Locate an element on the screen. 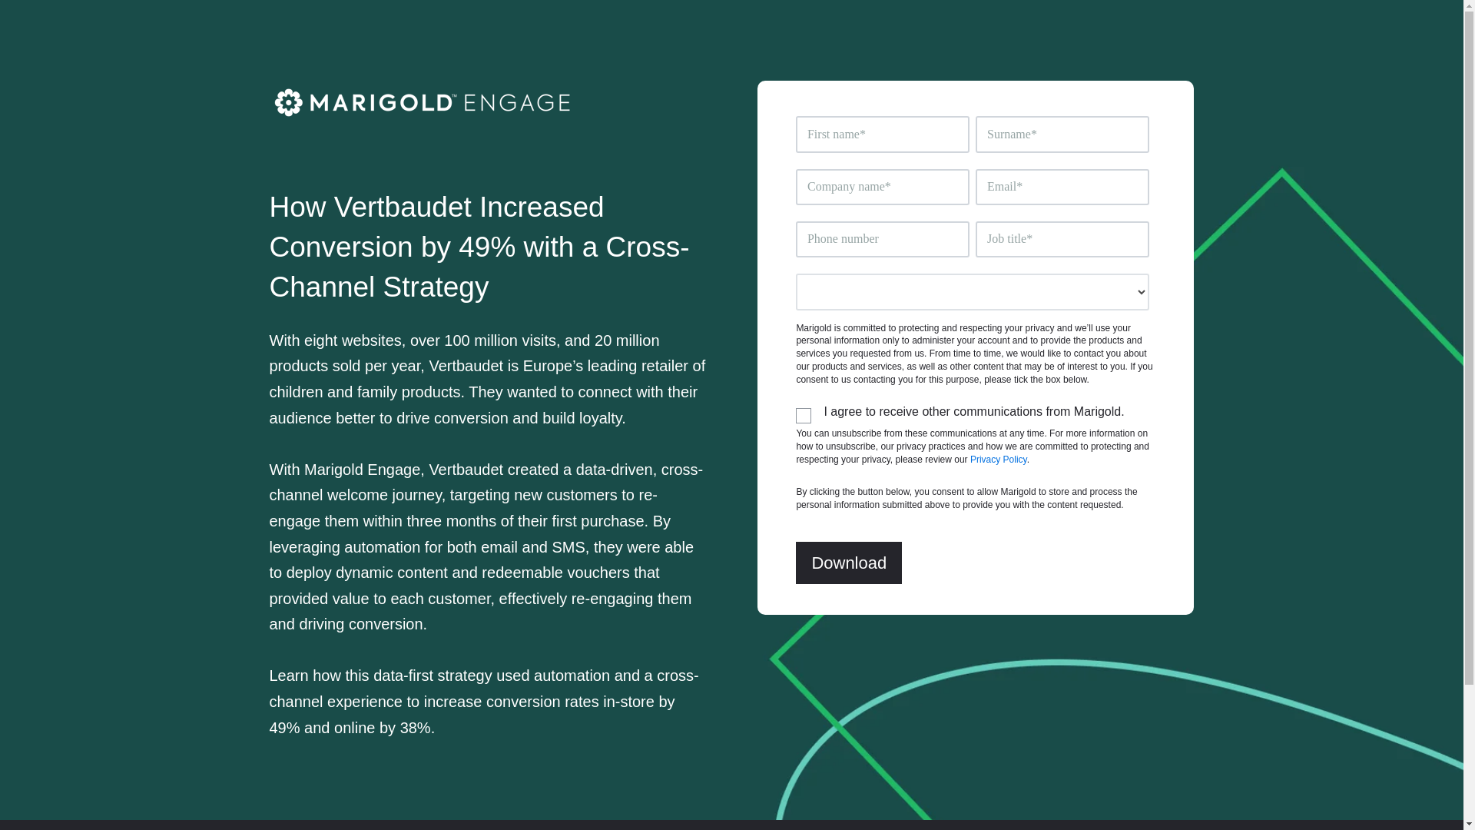 This screenshot has width=1475, height=830. Download is located at coordinates (848, 563).